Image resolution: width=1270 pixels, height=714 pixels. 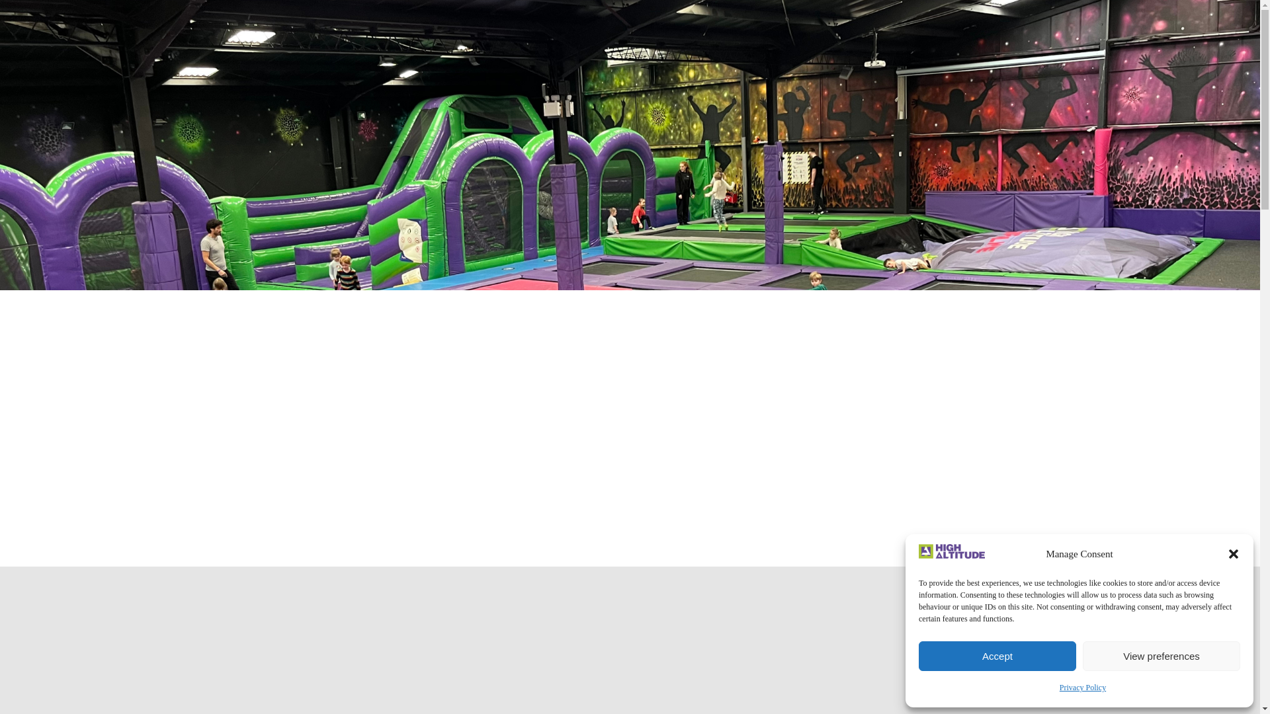 I want to click on Offers, so click(x=1209, y=15).